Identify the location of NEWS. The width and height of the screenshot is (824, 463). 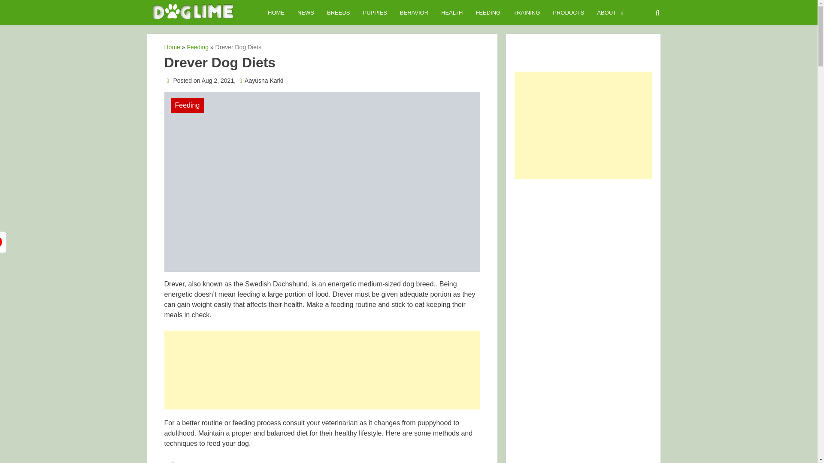
(306, 13).